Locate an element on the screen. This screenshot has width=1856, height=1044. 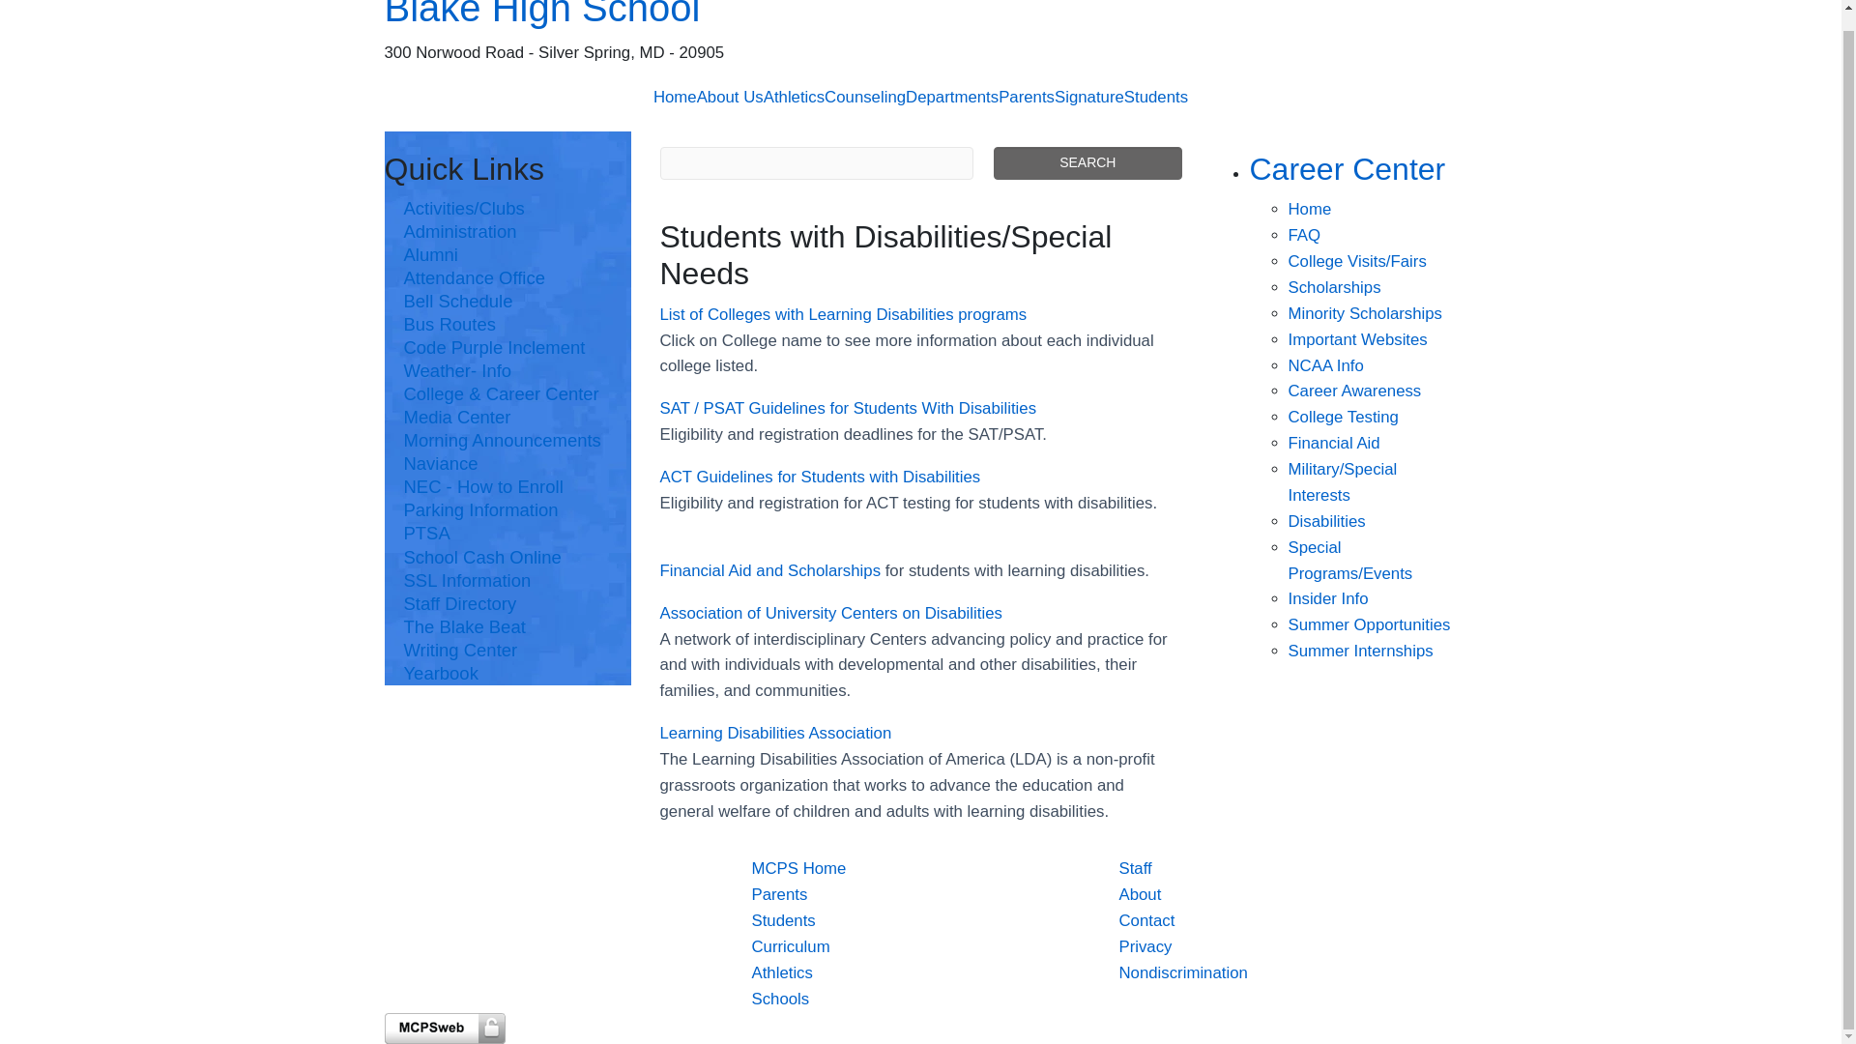
Attendance Office is located at coordinates (508, 278).